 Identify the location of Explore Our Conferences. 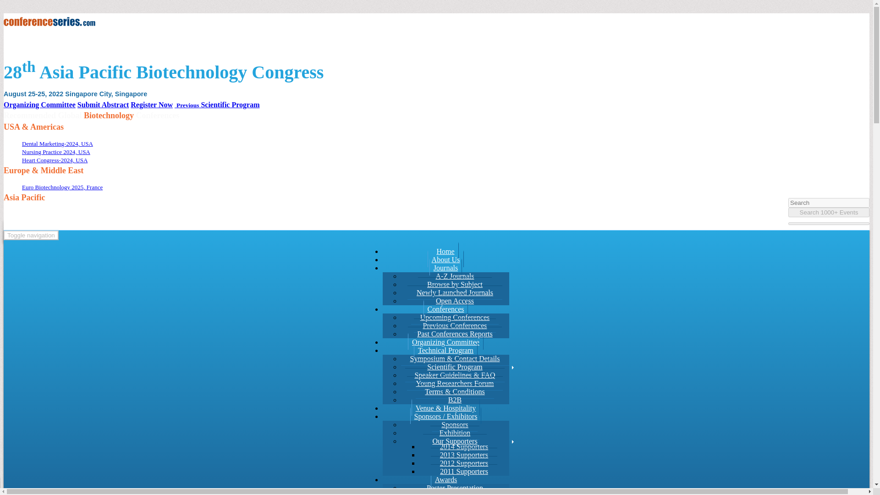
(445, 308).